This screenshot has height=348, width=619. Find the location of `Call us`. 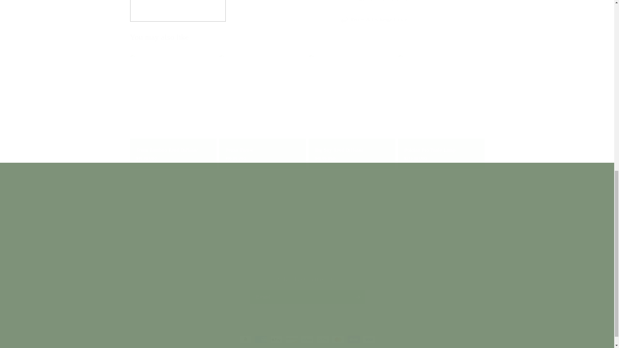

Call us is located at coordinates (386, 253).